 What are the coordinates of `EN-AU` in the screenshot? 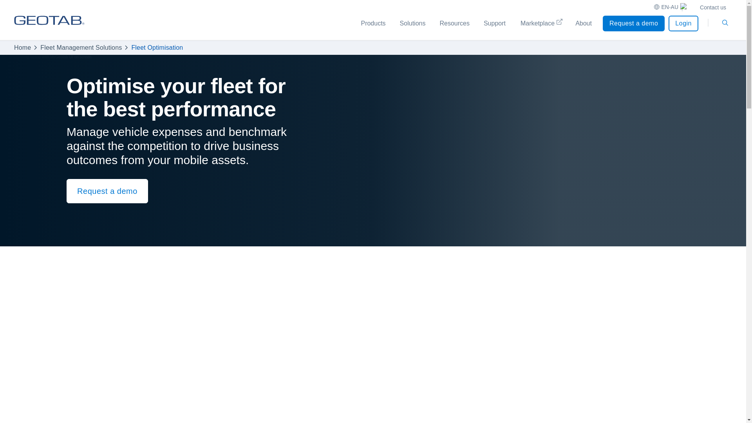 It's located at (671, 8).